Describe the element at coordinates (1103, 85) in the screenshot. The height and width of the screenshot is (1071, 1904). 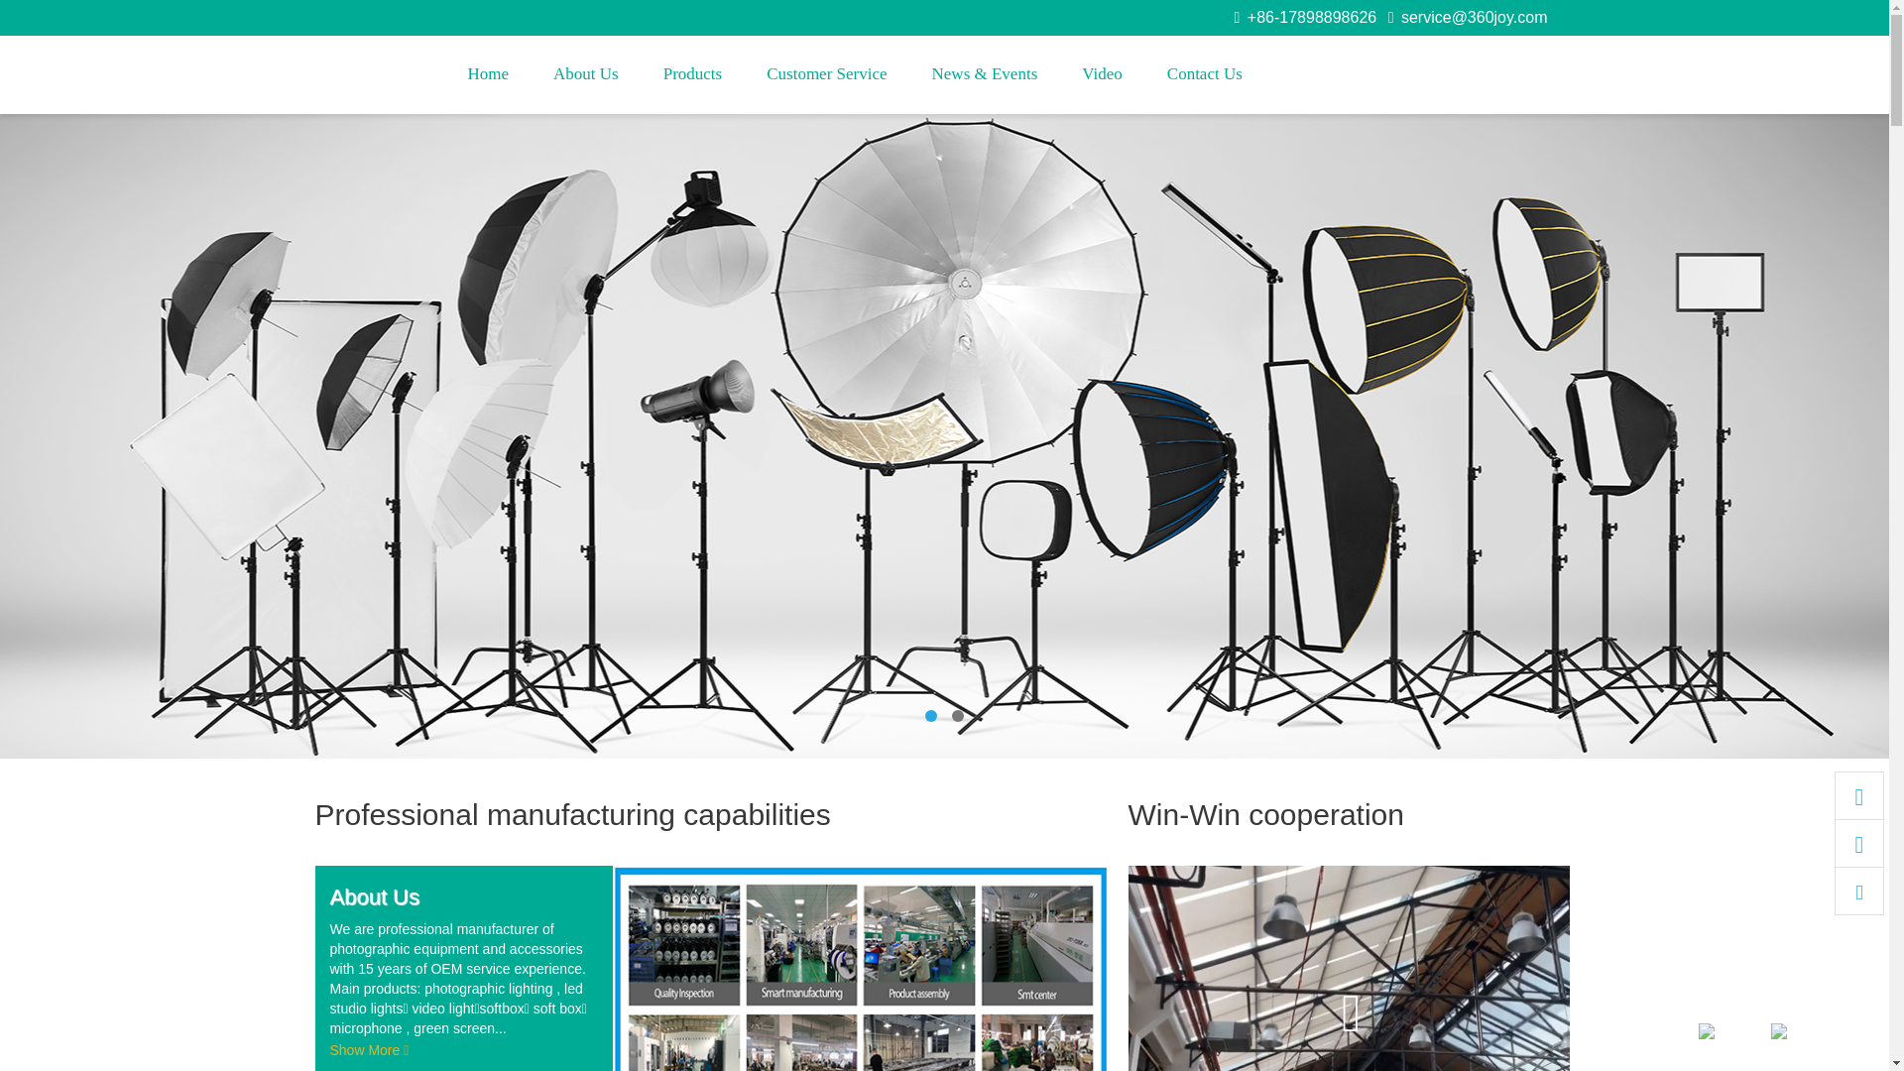
I see `Video` at that location.